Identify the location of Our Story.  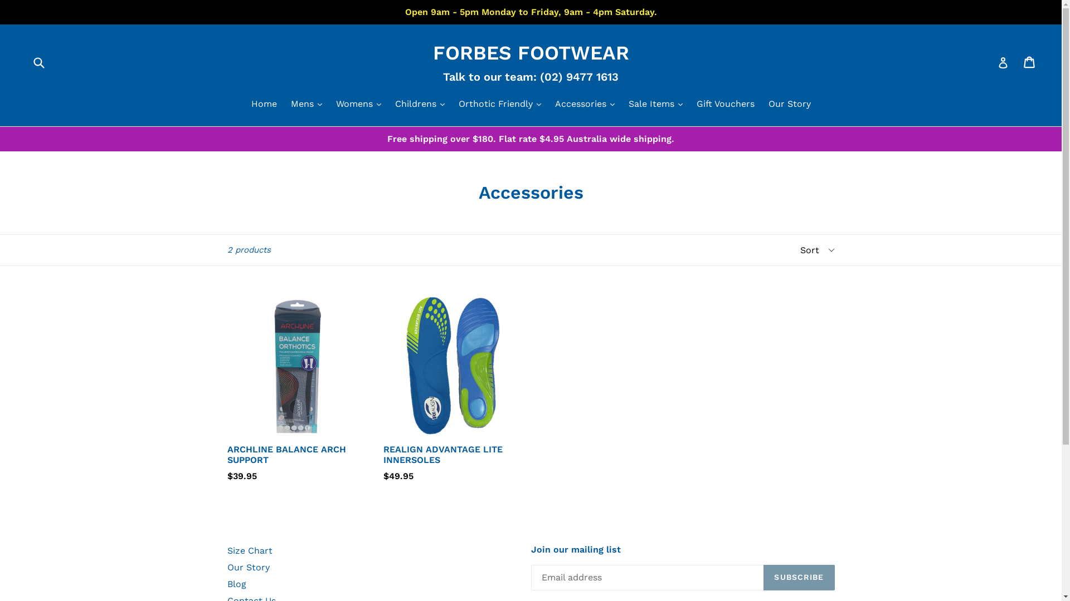
(789, 105).